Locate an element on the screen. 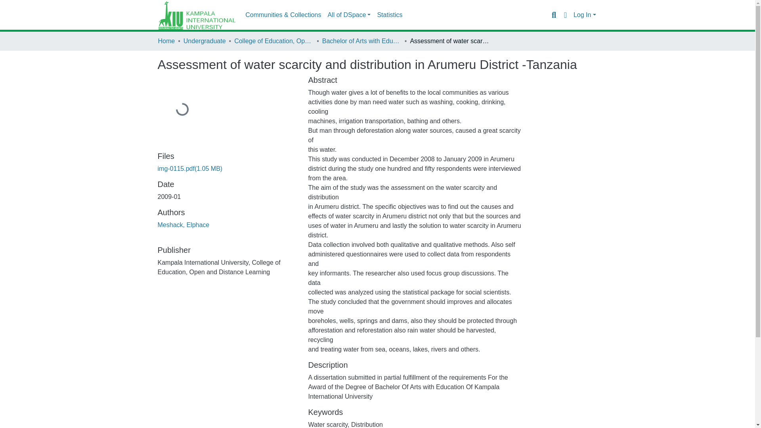  Bachelor of Arts with Education is located at coordinates (361, 41).